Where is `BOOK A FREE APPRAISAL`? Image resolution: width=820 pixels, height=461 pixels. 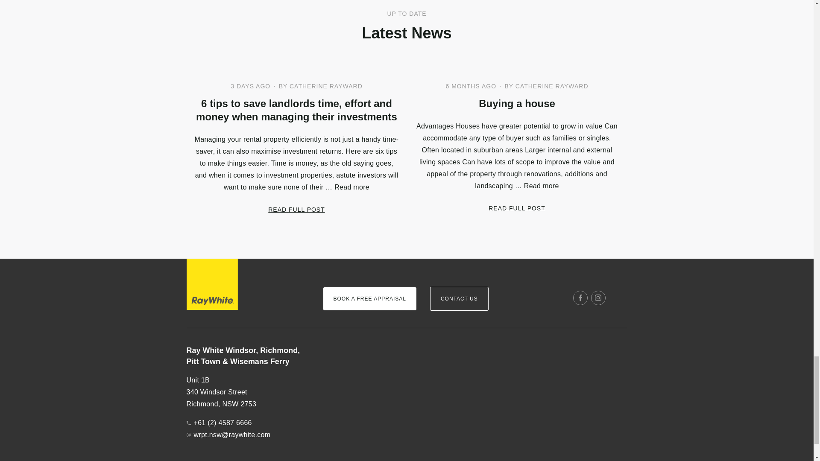 BOOK A FREE APPRAISAL is located at coordinates (369, 298).